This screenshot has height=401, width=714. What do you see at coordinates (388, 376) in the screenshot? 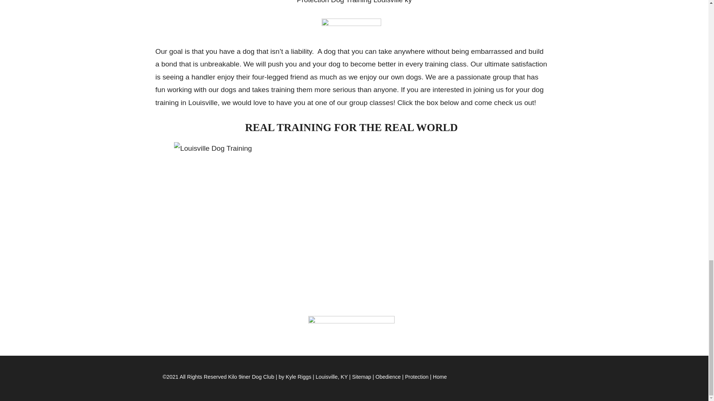
I see `Obedience` at bounding box center [388, 376].